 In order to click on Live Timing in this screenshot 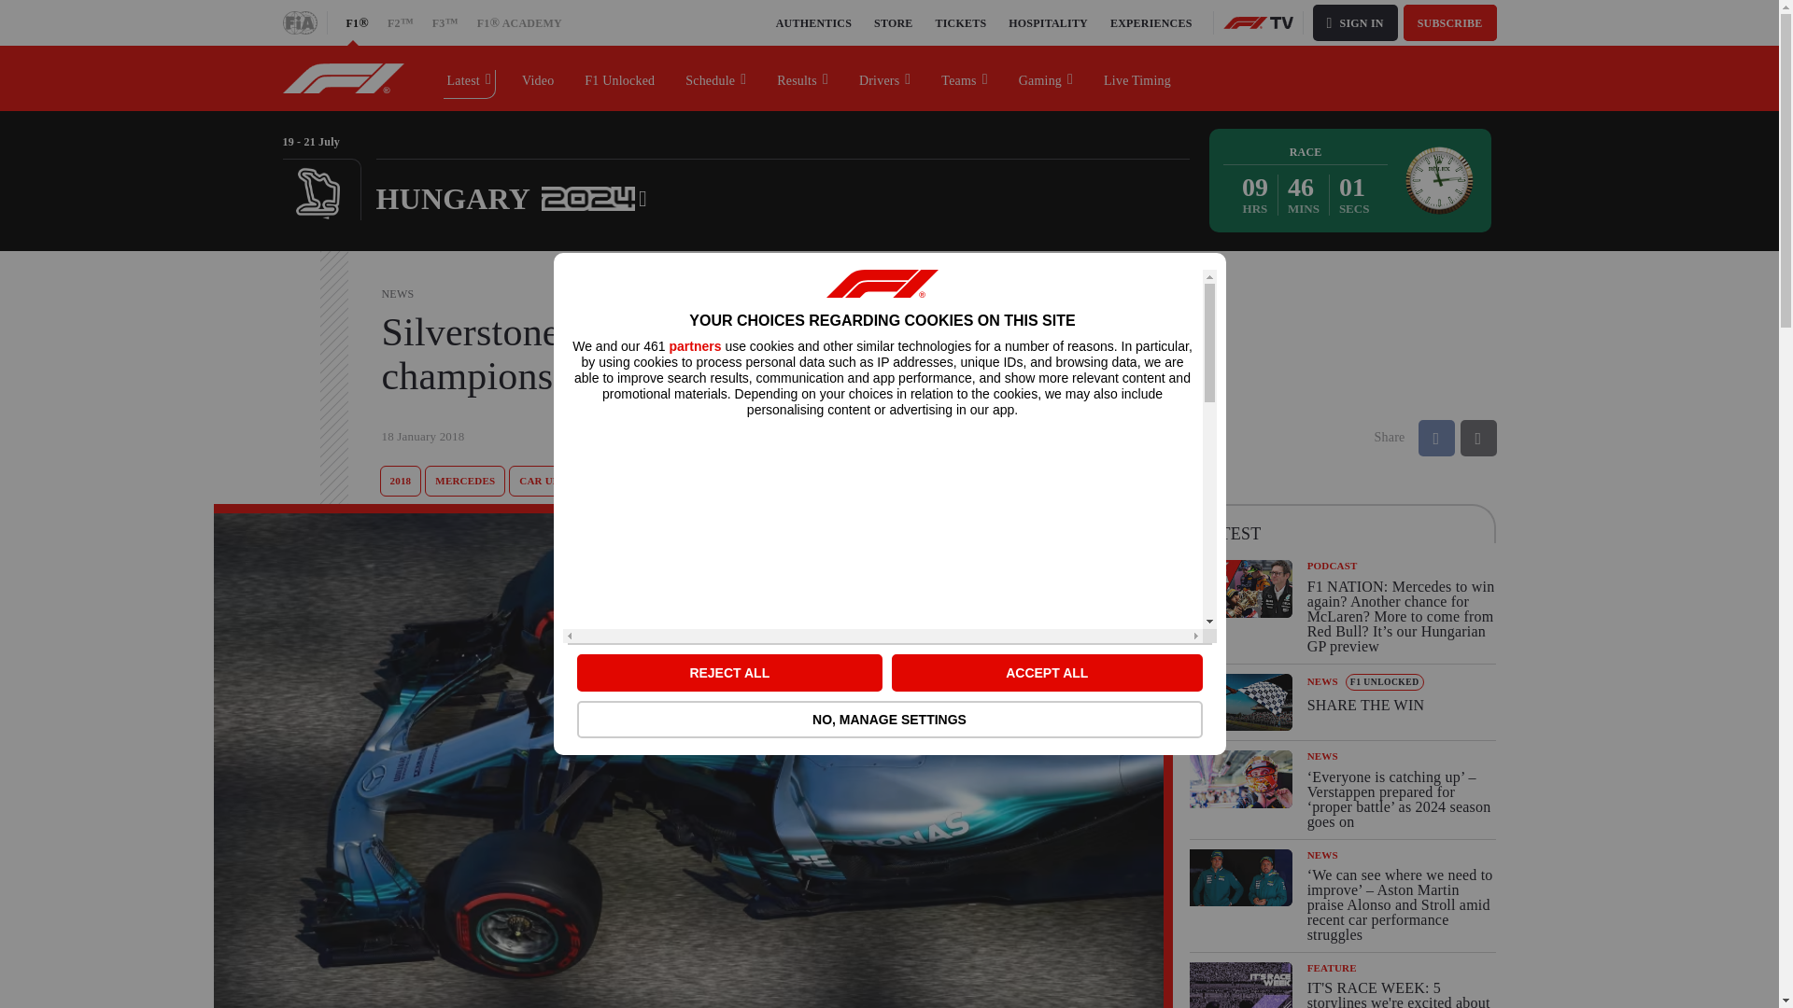, I will do `click(1137, 77)`.